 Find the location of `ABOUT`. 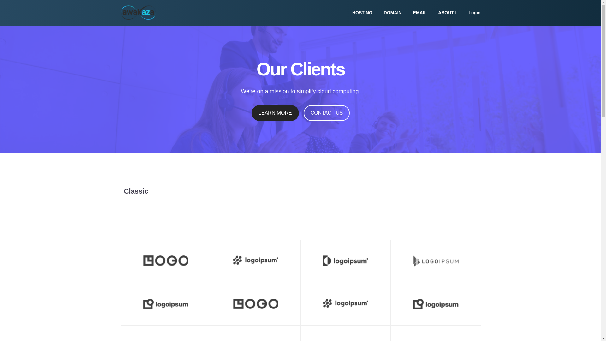

ABOUT is located at coordinates (448, 13).